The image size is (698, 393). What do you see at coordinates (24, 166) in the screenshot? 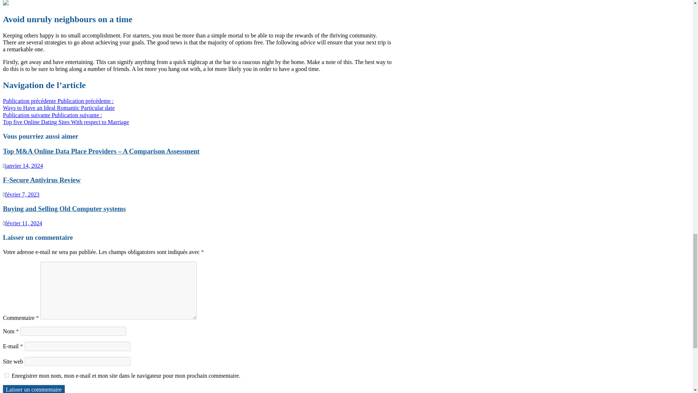
I see `janvier 14, 2024` at bounding box center [24, 166].